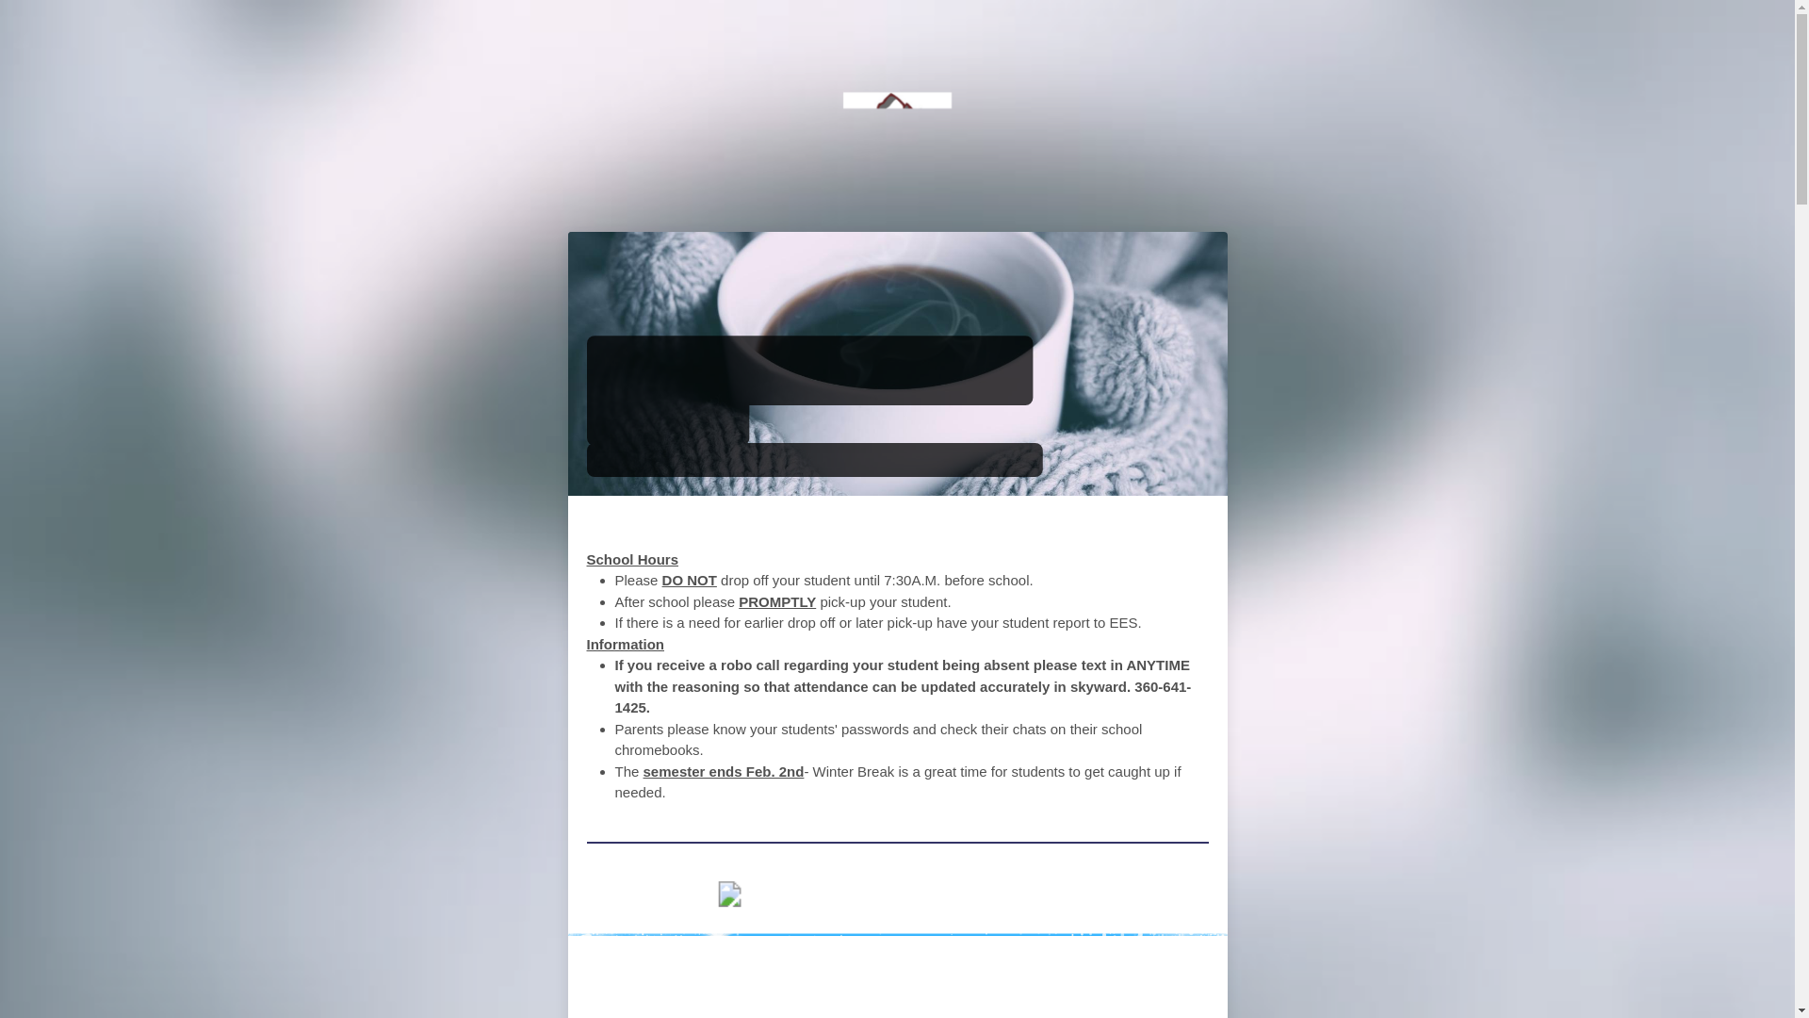 Image resolution: width=1809 pixels, height=1018 pixels. I want to click on Week, so click(1040, 897).